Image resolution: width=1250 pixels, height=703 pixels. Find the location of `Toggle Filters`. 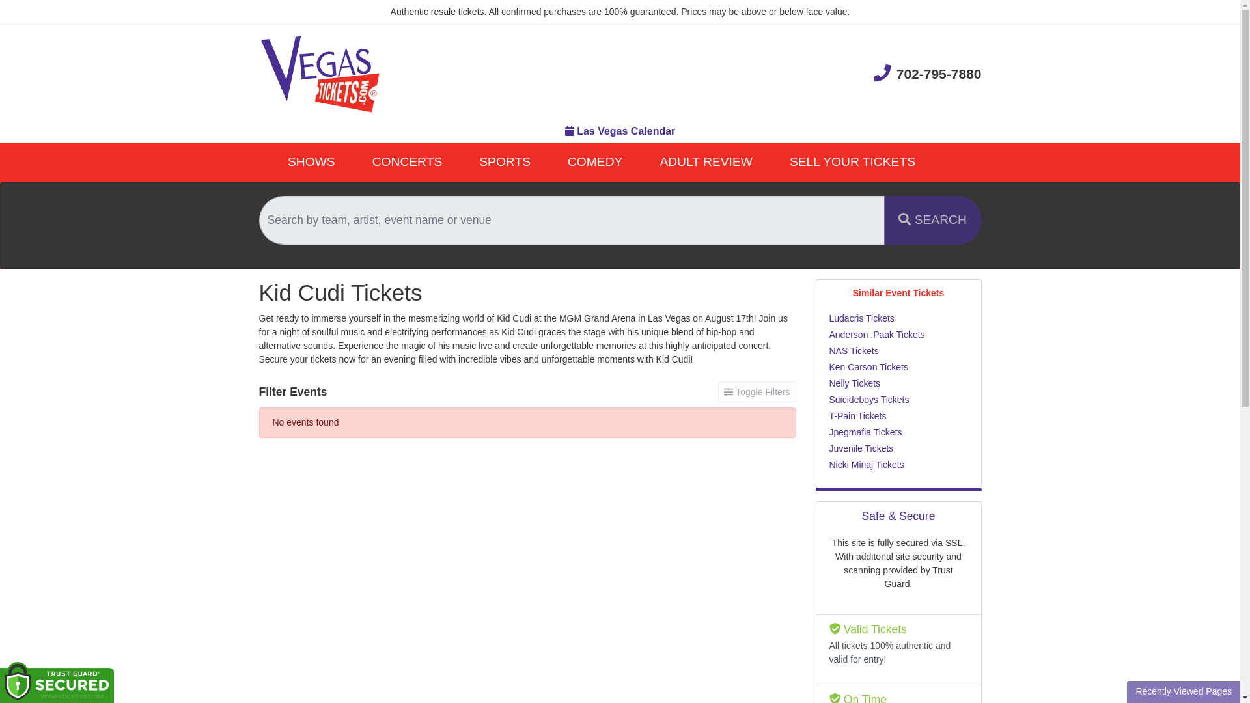

Toggle Filters is located at coordinates (757, 392).